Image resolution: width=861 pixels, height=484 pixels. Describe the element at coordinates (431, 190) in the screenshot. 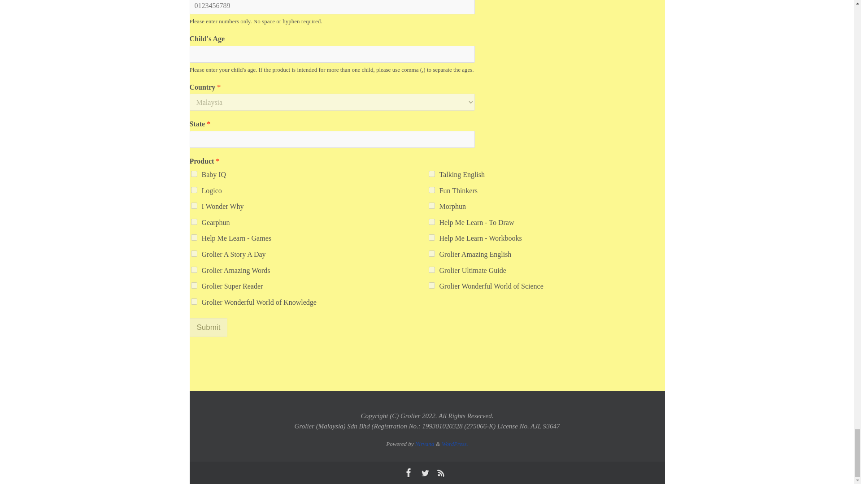

I see `Fun Thinkers` at that location.